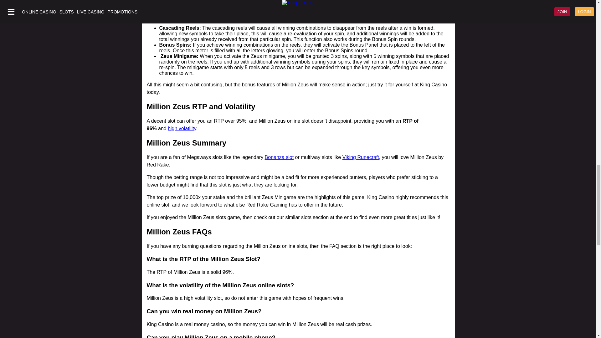 The width and height of the screenshot is (601, 338). Describe the element at coordinates (182, 128) in the screenshot. I see `high volatility` at that location.